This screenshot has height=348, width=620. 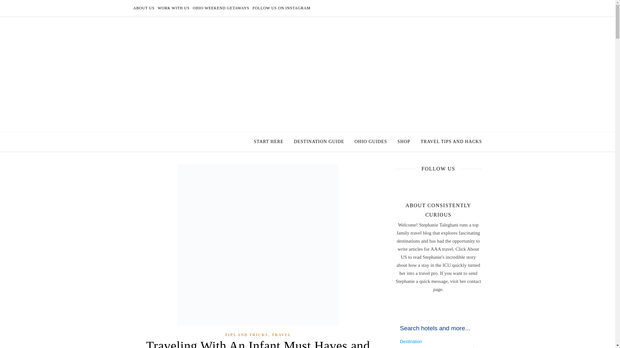 I want to click on TRAVEL TIPS AND HACKS, so click(x=449, y=142).